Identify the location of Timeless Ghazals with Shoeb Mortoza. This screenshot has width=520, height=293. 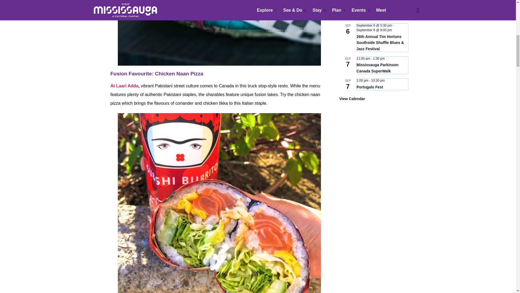
(376, 13).